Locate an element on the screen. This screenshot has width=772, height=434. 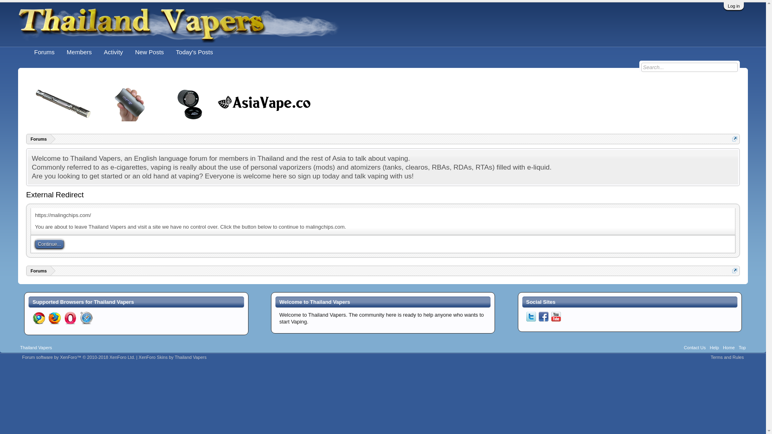
Forums is located at coordinates (39, 271).